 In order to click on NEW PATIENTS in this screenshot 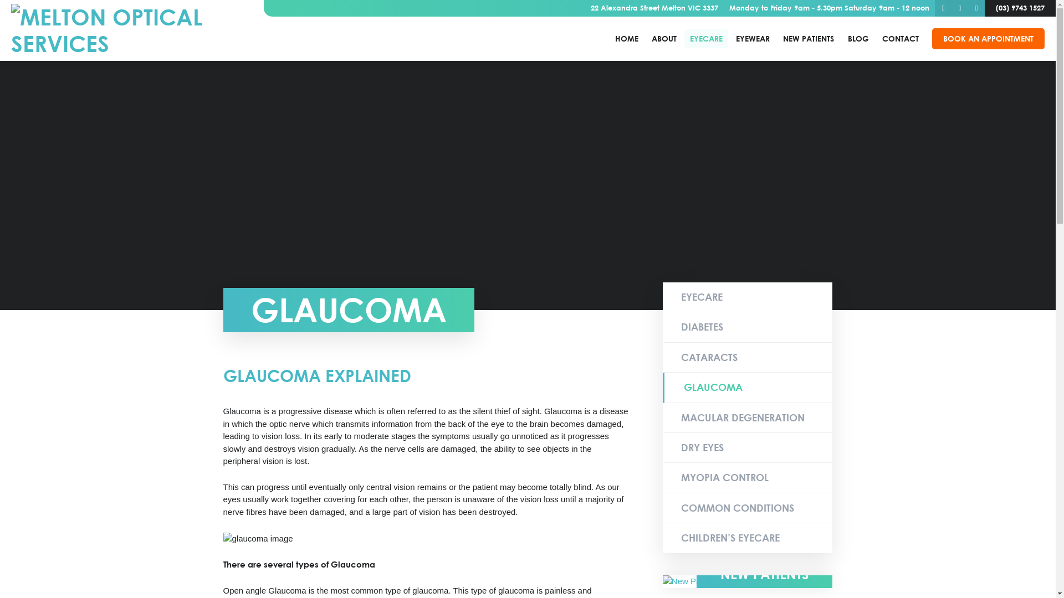, I will do `click(748, 581)`.